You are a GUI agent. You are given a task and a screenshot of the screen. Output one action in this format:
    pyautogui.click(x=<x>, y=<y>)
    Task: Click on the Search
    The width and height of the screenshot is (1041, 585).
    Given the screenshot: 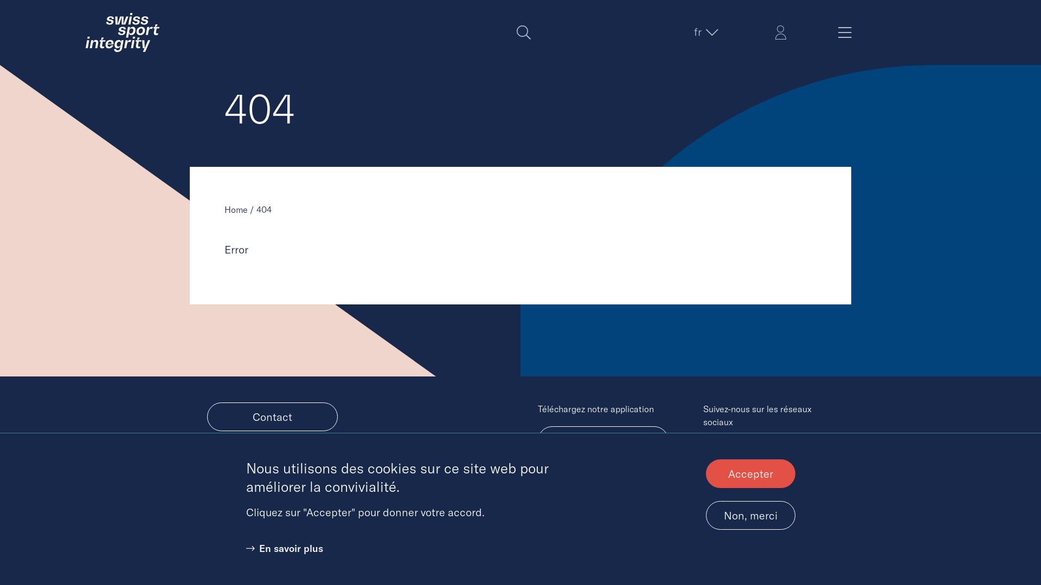 What is the action you would take?
    pyautogui.click(x=524, y=32)
    